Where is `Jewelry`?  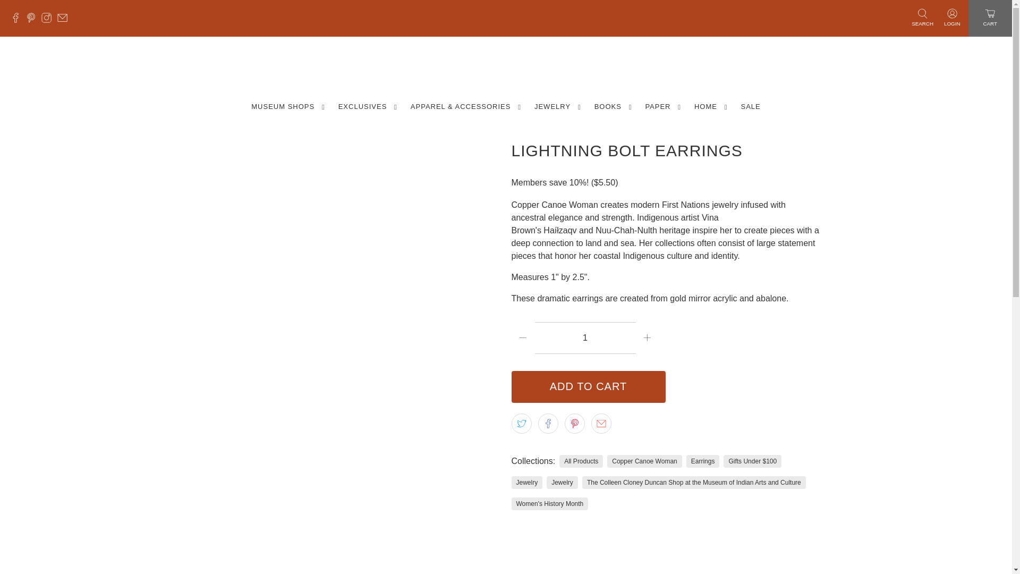 Jewelry is located at coordinates (562, 482).